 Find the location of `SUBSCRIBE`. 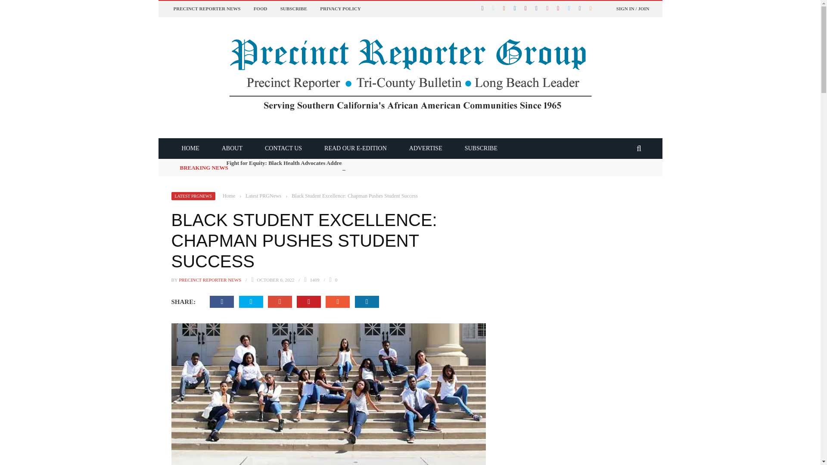

SUBSCRIBE is located at coordinates (293, 9).